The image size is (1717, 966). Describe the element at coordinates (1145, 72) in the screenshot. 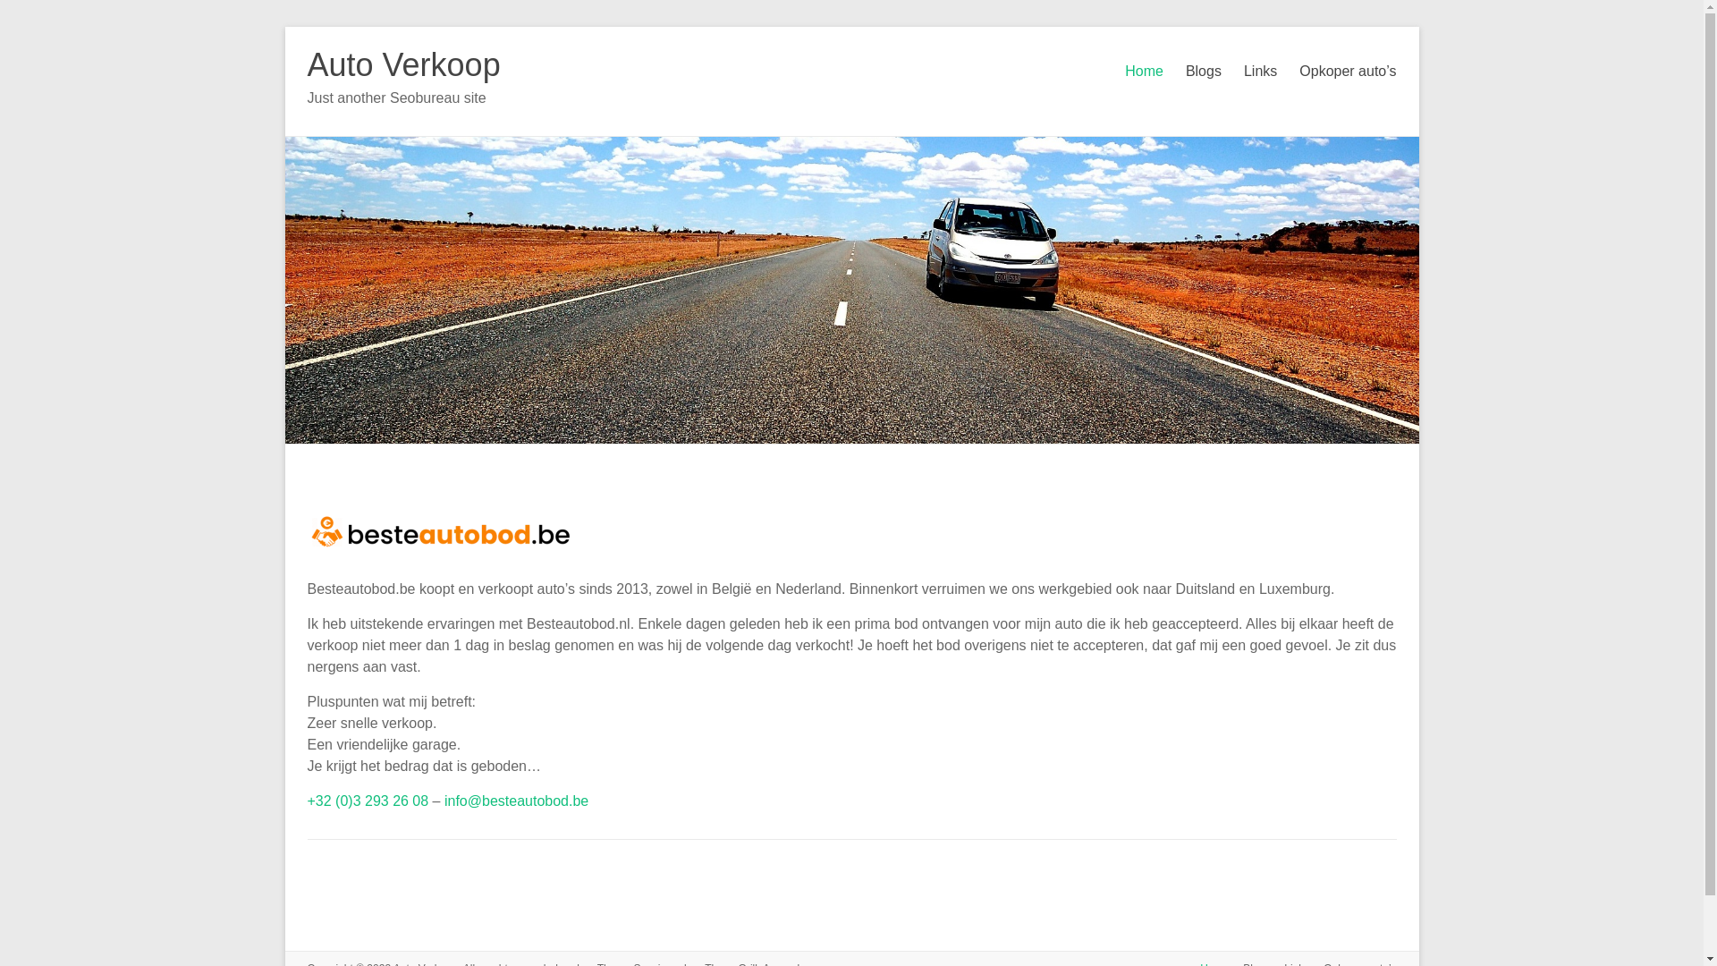

I see `Home` at that location.